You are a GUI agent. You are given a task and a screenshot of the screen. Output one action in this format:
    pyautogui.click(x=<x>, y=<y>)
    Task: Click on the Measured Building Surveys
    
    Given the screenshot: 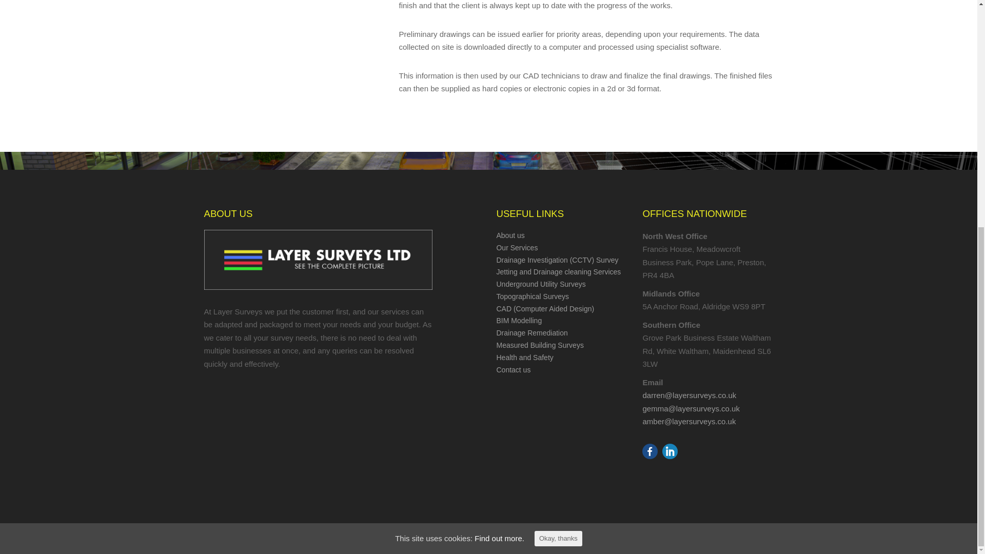 What is the action you would take?
    pyautogui.click(x=540, y=345)
    